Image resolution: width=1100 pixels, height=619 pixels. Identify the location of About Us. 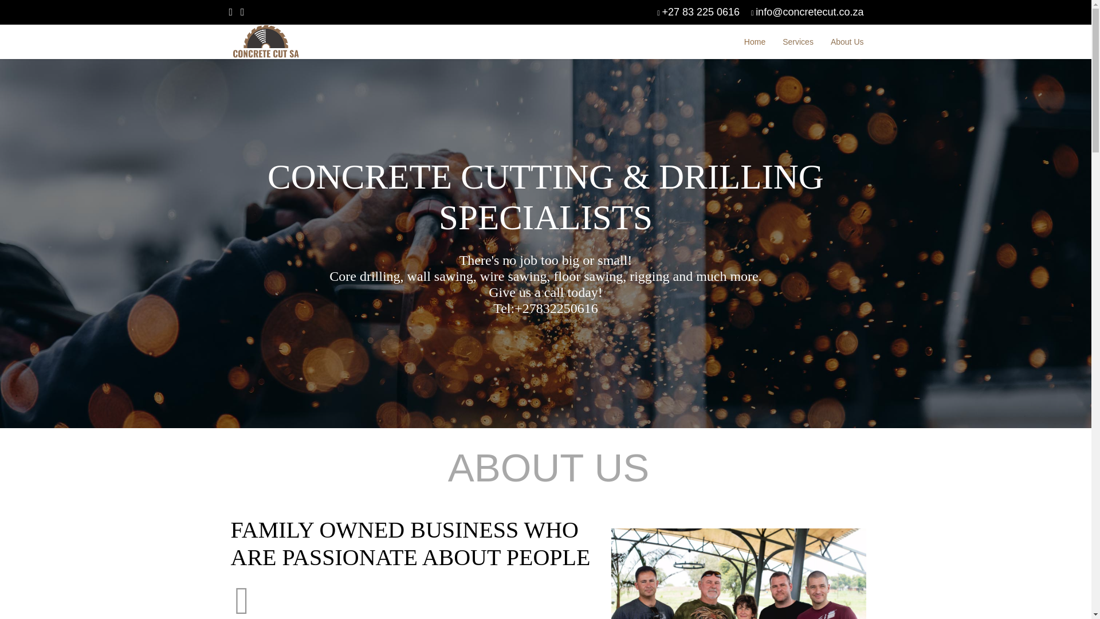
(847, 41).